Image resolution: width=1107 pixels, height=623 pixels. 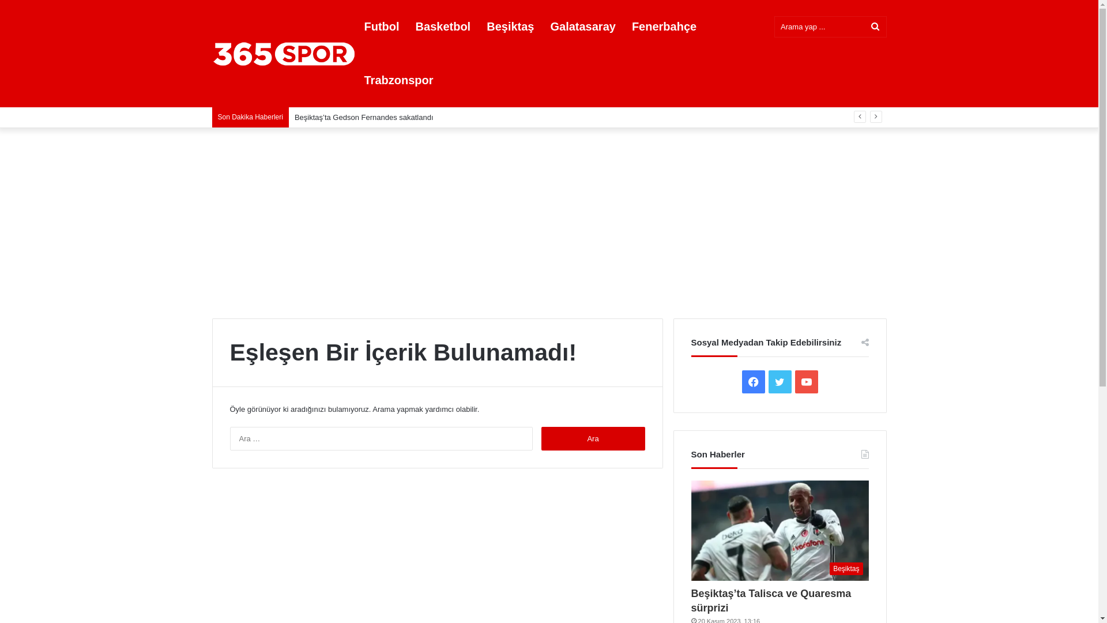 What do you see at coordinates (593, 438) in the screenshot?
I see `Ara` at bounding box center [593, 438].